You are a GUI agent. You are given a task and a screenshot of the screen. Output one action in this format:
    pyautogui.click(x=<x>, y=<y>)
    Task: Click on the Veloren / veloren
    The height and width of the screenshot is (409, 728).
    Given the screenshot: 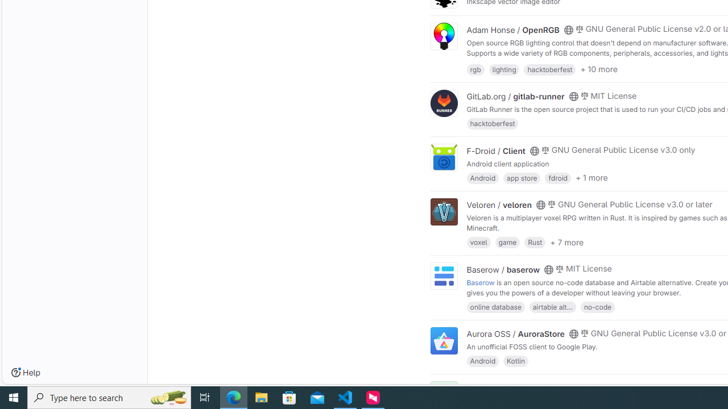 What is the action you would take?
    pyautogui.click(x=499, y=205)
    